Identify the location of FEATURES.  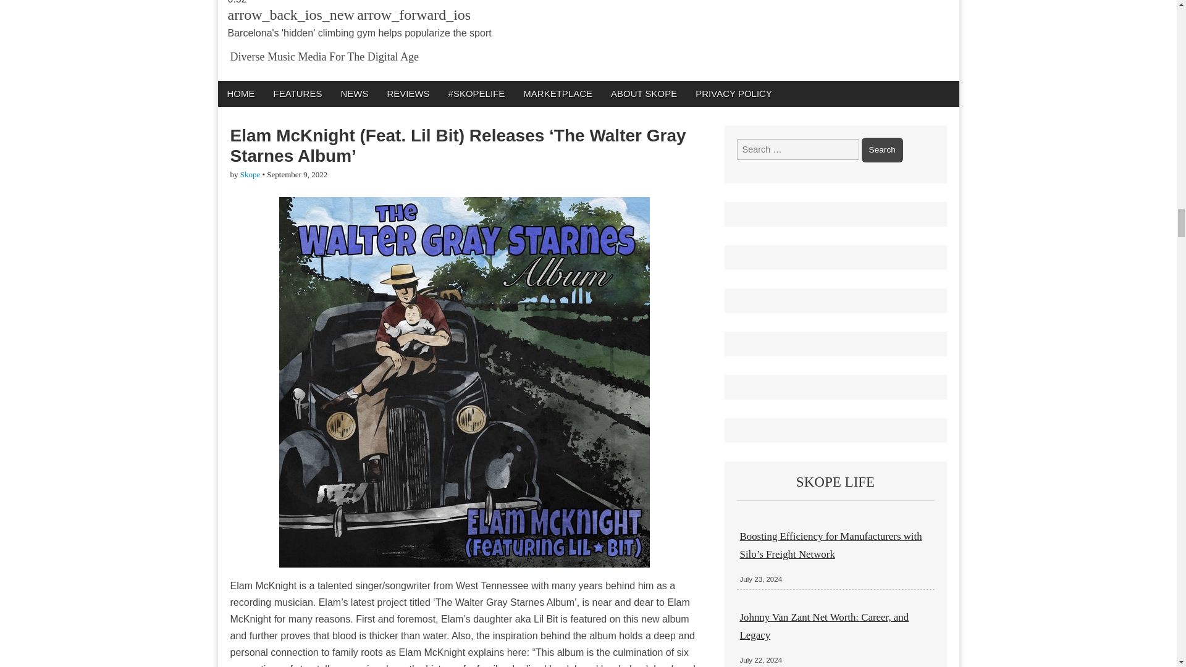
(298, 93).